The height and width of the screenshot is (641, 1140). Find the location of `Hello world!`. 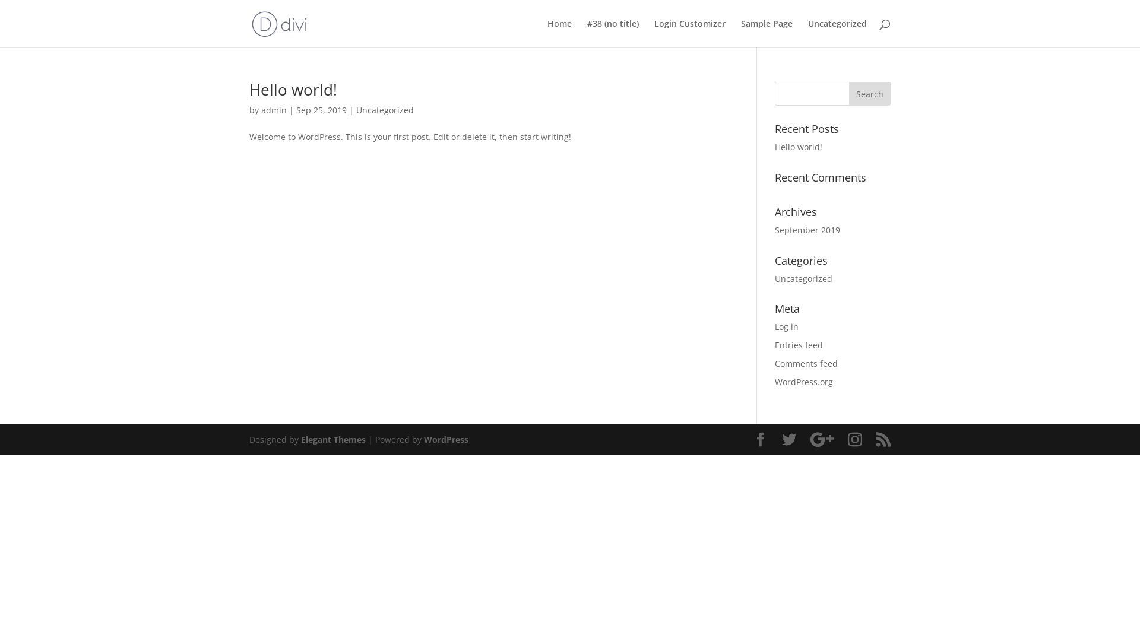

Hello world! is located at coordinates (799, 147).